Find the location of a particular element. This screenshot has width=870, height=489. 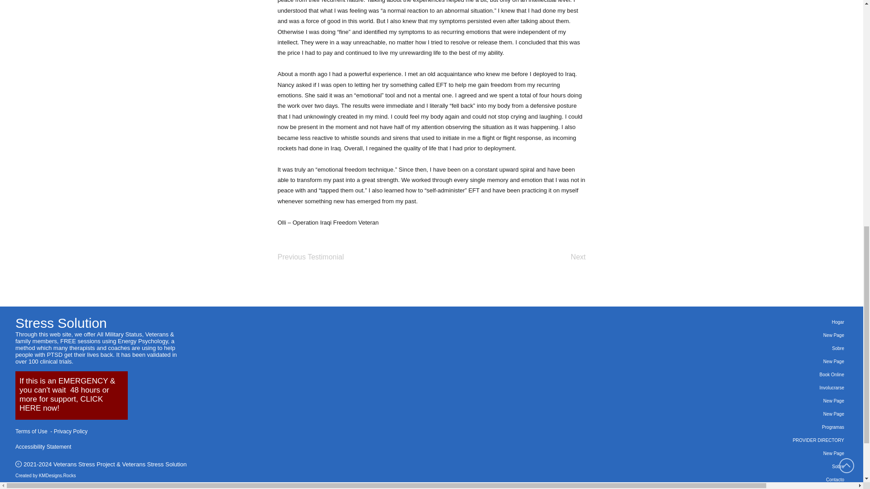

PROVIDER DIRECTORY is located at coordinates (783, 440).